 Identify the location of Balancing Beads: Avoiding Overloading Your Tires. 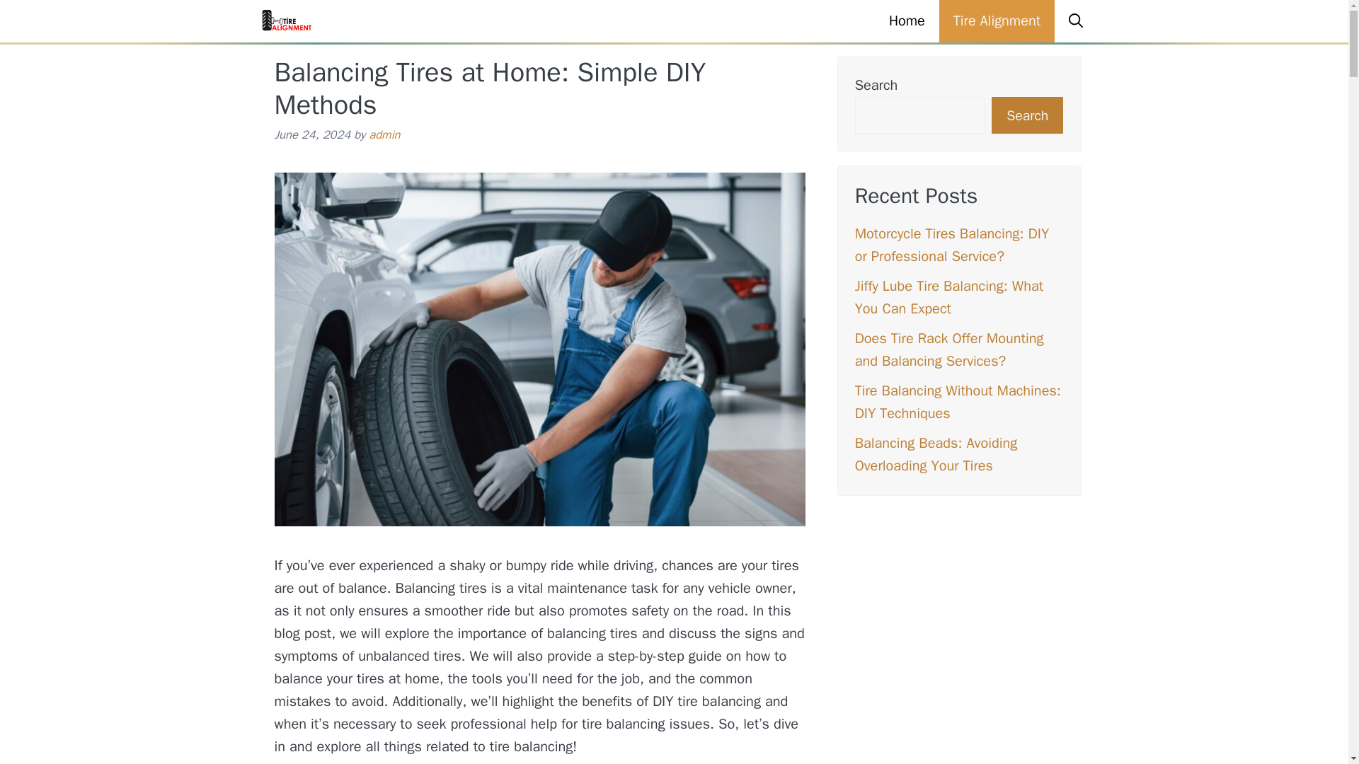
(936, 454).